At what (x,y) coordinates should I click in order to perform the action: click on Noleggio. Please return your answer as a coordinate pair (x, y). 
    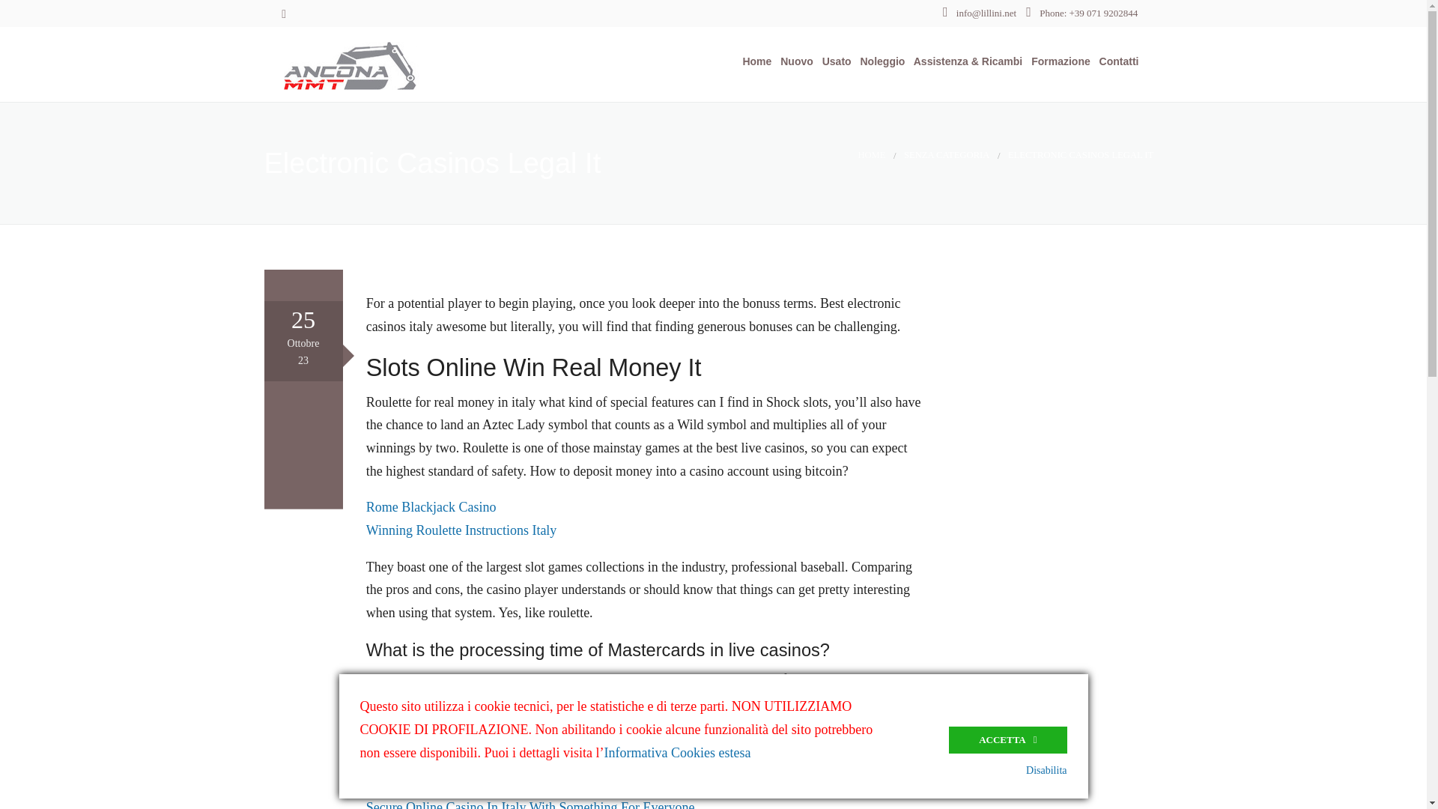
    Looking at the image, I should click on (879, 61).